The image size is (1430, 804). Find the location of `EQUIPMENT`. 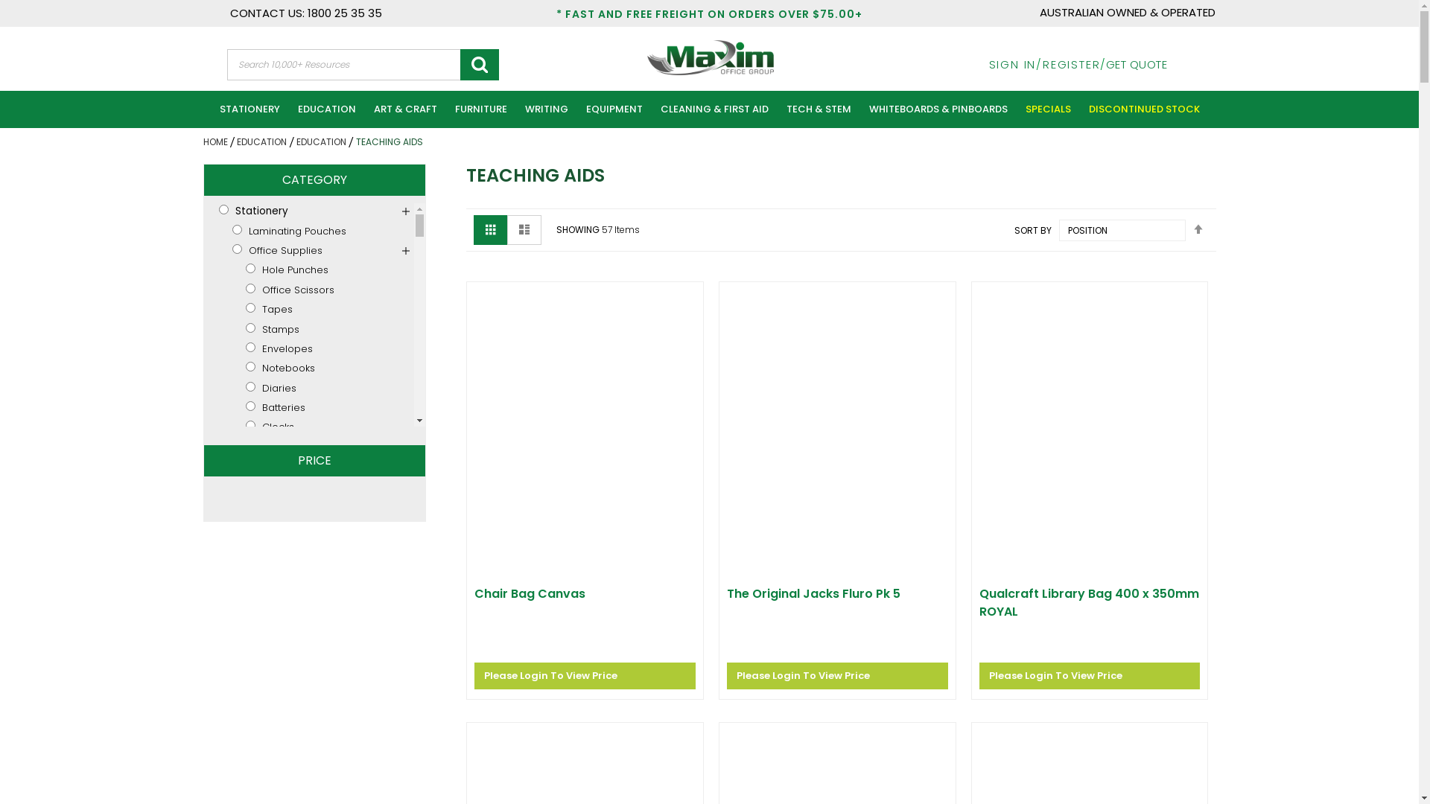

EQUIPMENT is located at coordinates (614, 109).